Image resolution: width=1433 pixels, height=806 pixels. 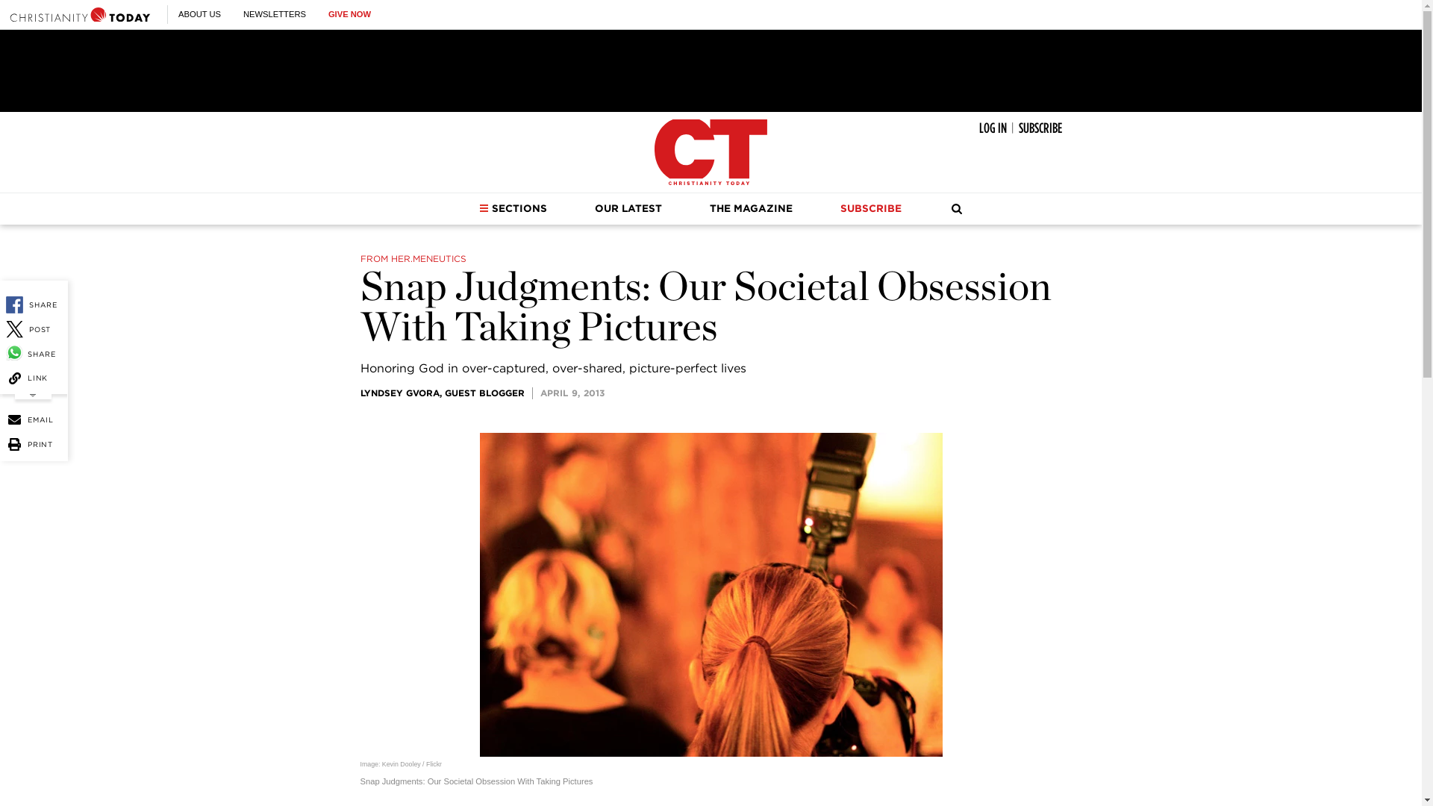 What do you see at coordinates (1039, 128) in the screenshot?
I see `SUBSCRIBE` at bounding box center [1039, 128].